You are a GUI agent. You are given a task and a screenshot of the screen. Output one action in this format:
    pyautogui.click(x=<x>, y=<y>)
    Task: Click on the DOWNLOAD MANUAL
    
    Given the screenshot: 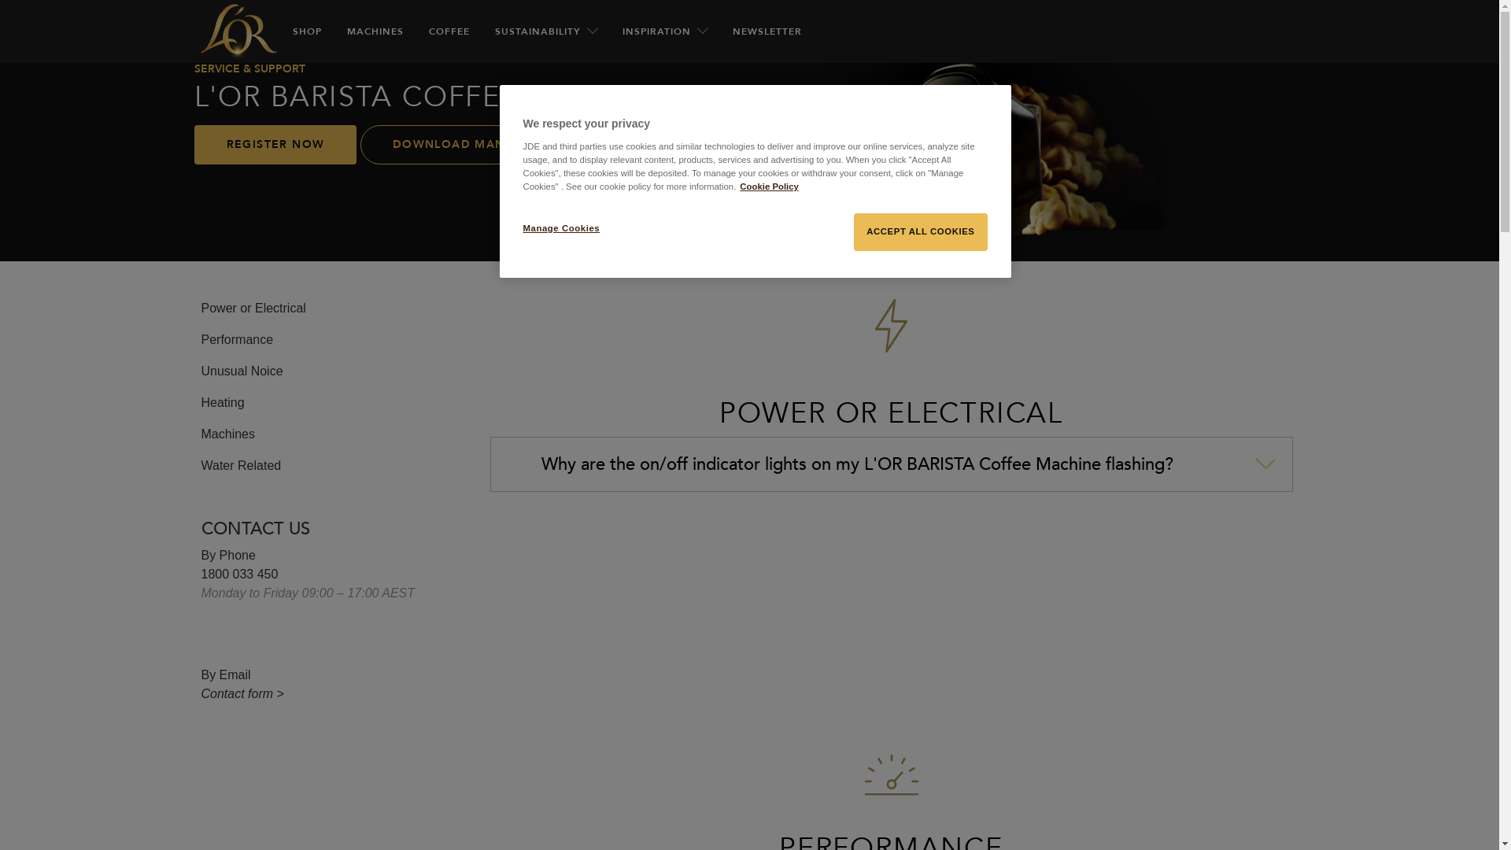 What is the action you would take?
    pyautogui.click(x=461, y=145)
    